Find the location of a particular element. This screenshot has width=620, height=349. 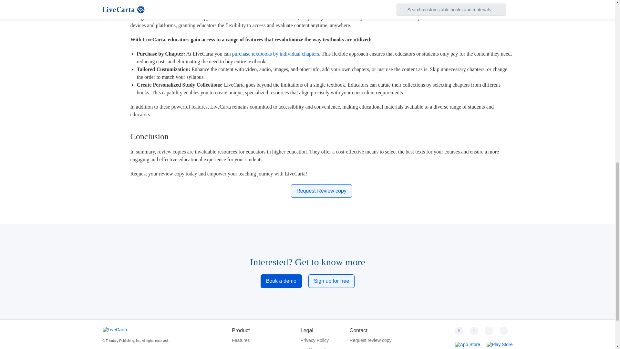

Contact Us is located at coordinates (371, 348).